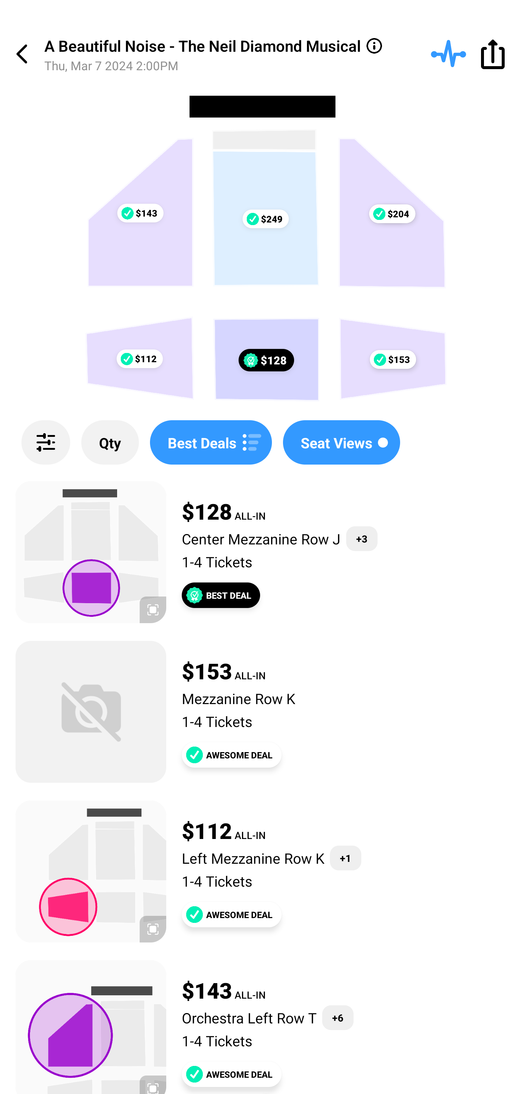  What do you see at coordinates (211, 442) in the screenshot?
I see `Best Deals` at bounding box center [211, 442].